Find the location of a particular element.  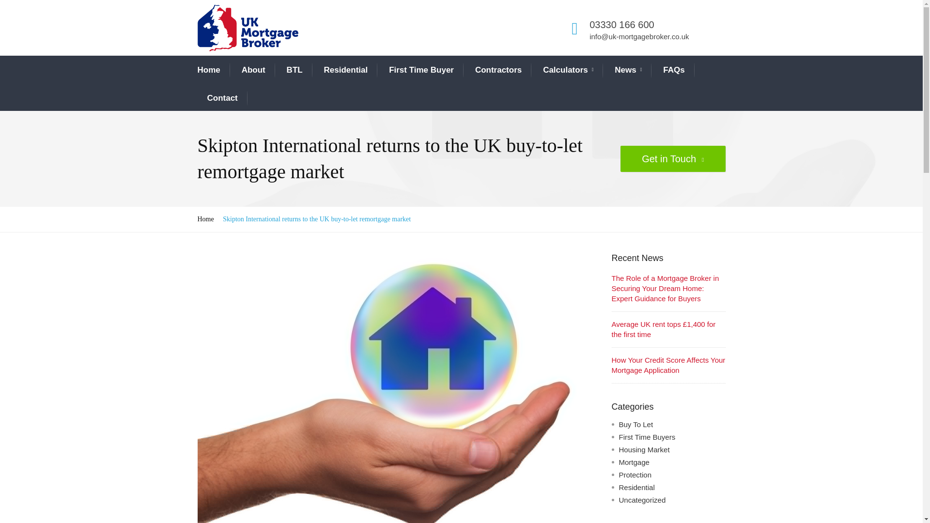

News is located at coordinates (628, 70).